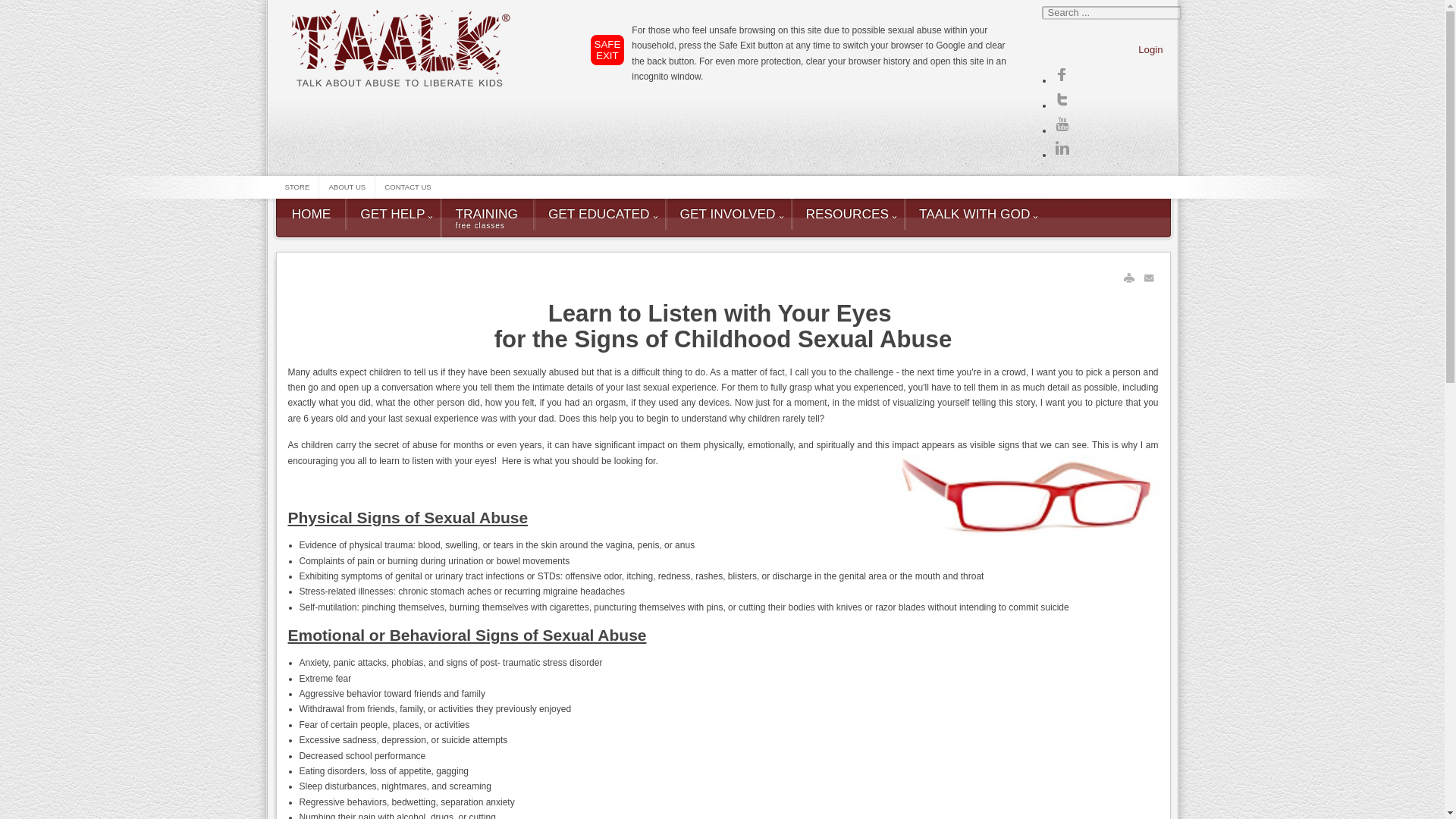  What do you see at coordinates (1150, 278) in the screenshot?
I see `twitter.png` at bounding box center [1150, 278].